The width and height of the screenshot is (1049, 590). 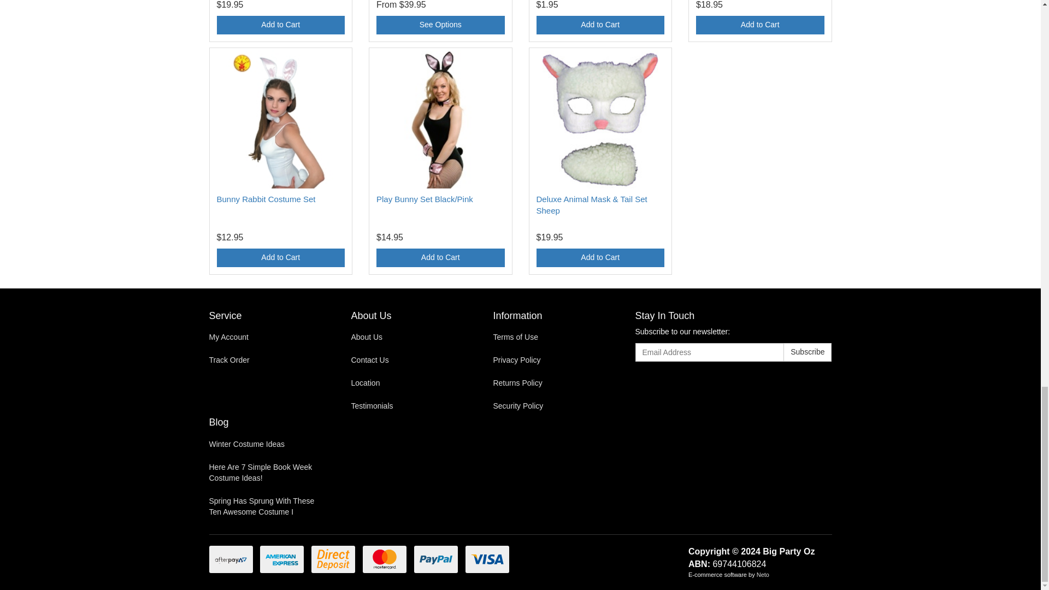 I want to click on Add to Cart, so click(x=280, y=258).